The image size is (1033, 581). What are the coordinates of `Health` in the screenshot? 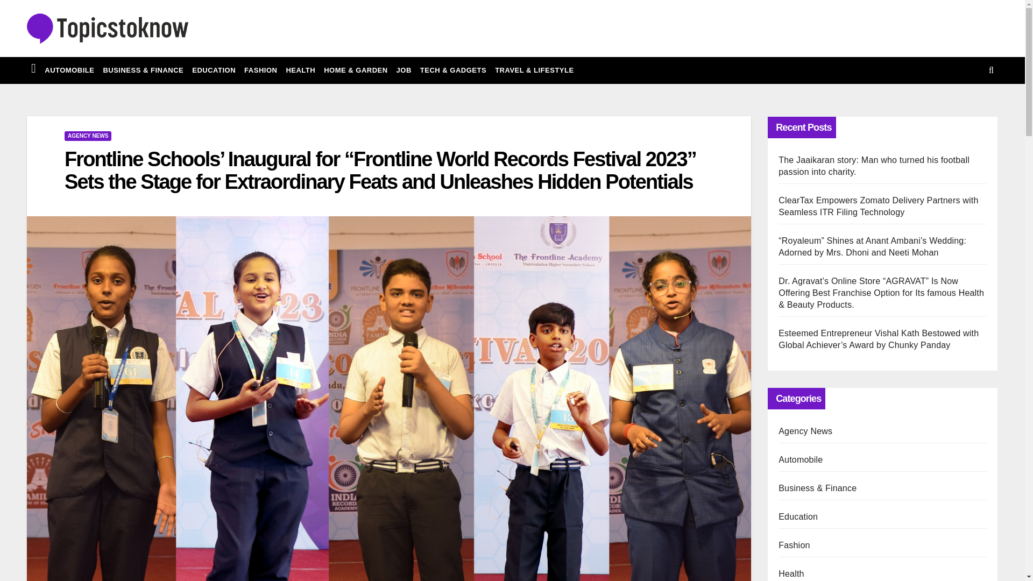 It's located at (300, 70).